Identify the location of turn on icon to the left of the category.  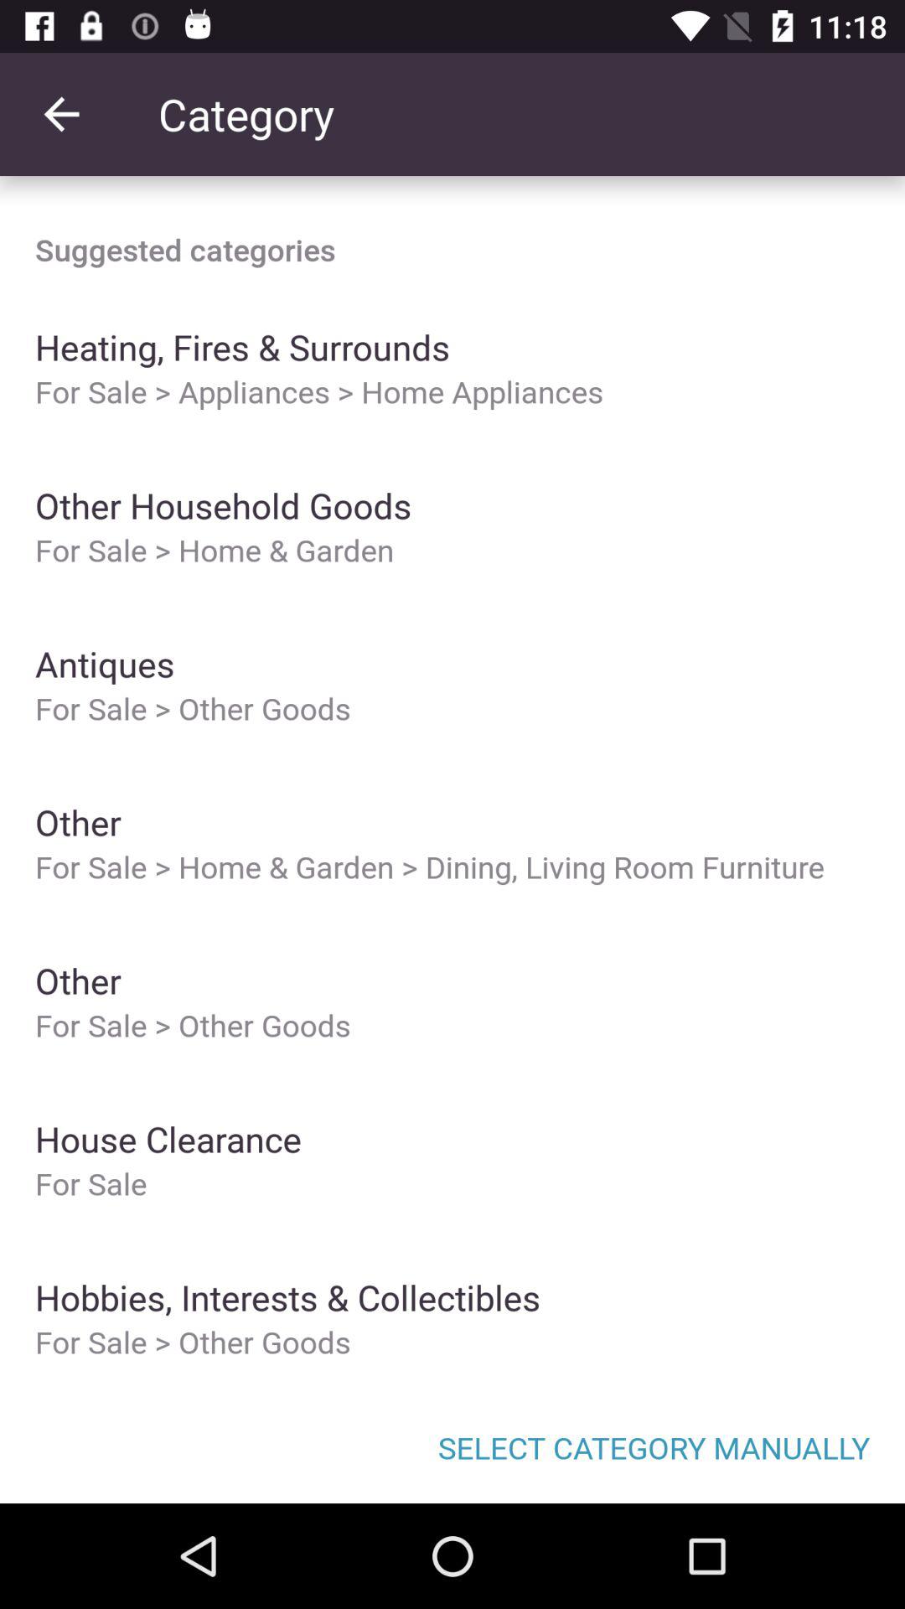
(61, 114).